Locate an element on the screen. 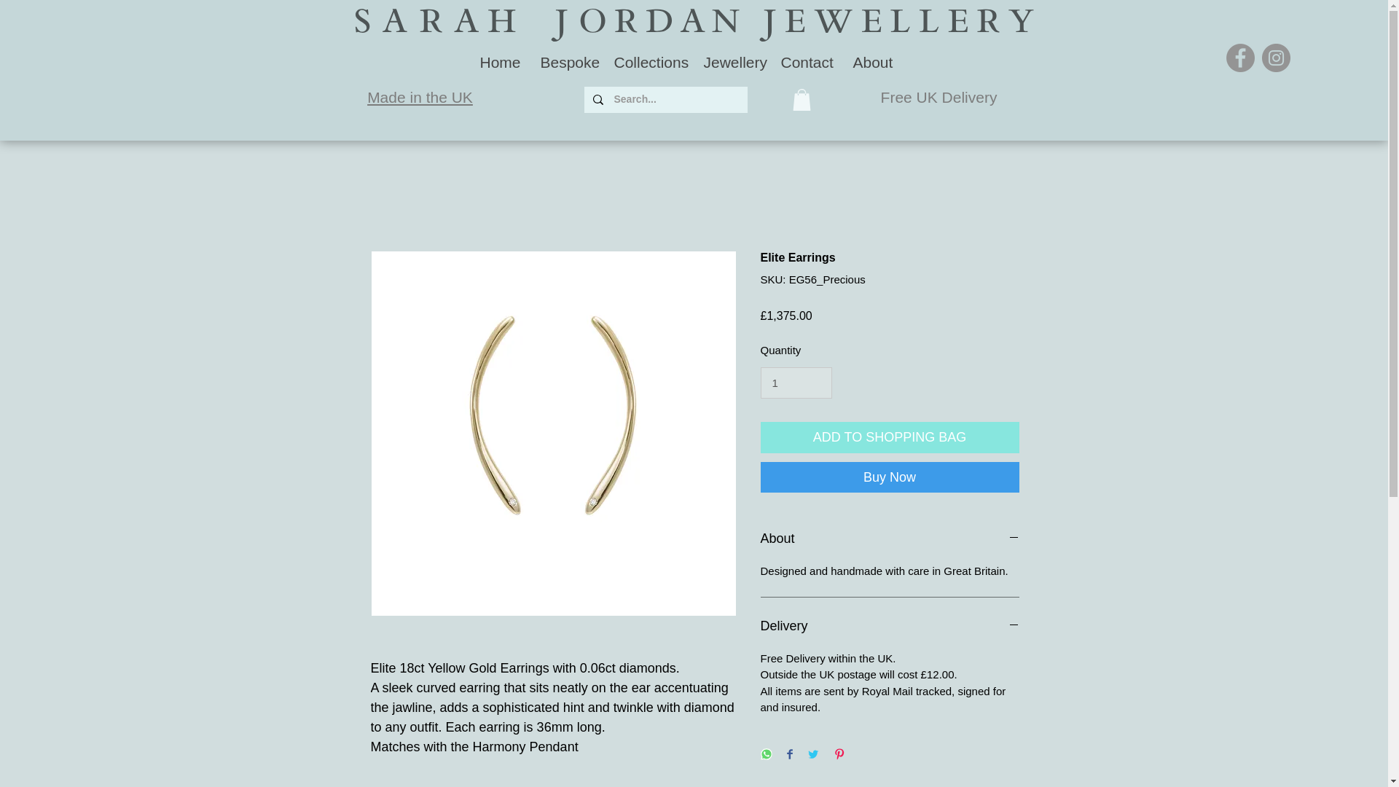 This screenshot has height=787, width=1399. Bespoke is located at coordinates (565, 63).